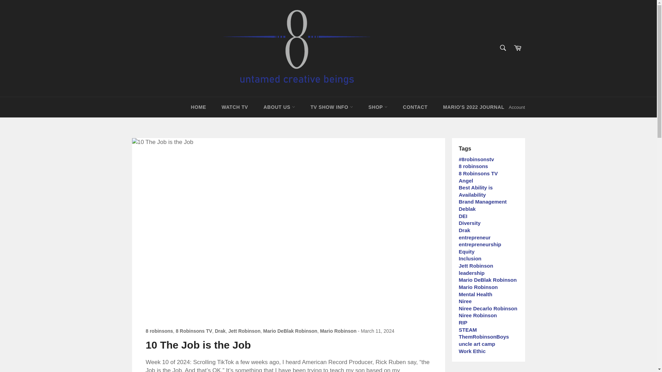 Image resolution: width=662 pixels, height=372 pixels. I want to click on Show articles tagged Drak, so click(464, 230).